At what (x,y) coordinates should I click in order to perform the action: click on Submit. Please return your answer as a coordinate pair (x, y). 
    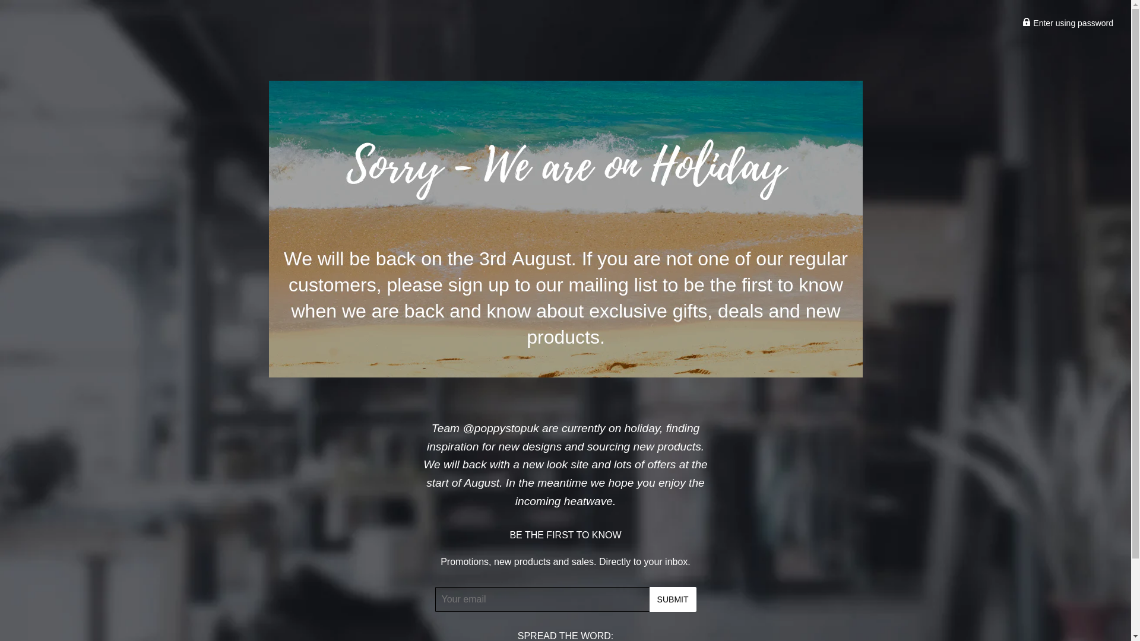
    Looking at the image, I should click on (673, 599).